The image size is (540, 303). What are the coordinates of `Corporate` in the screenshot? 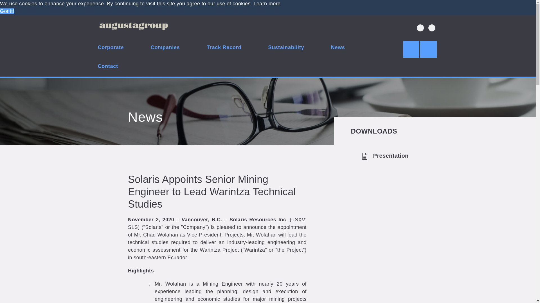 It's located at (111, 48).